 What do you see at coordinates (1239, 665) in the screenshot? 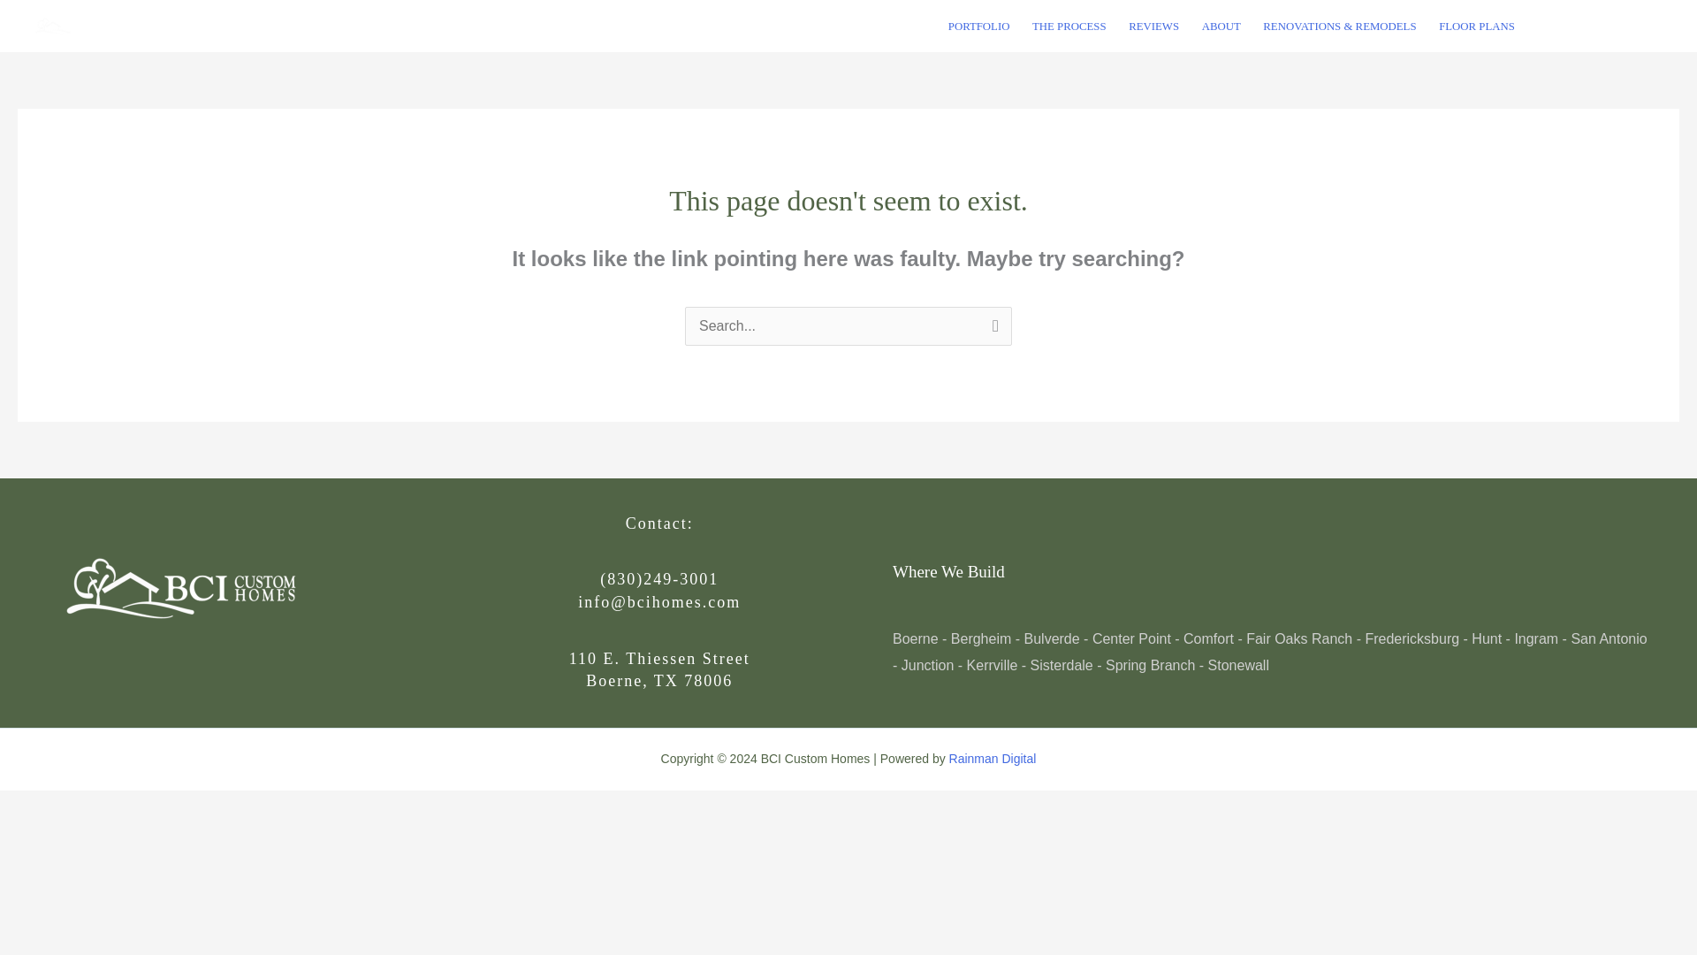
I see `Stonewall` at bounding box center [1239, 665].